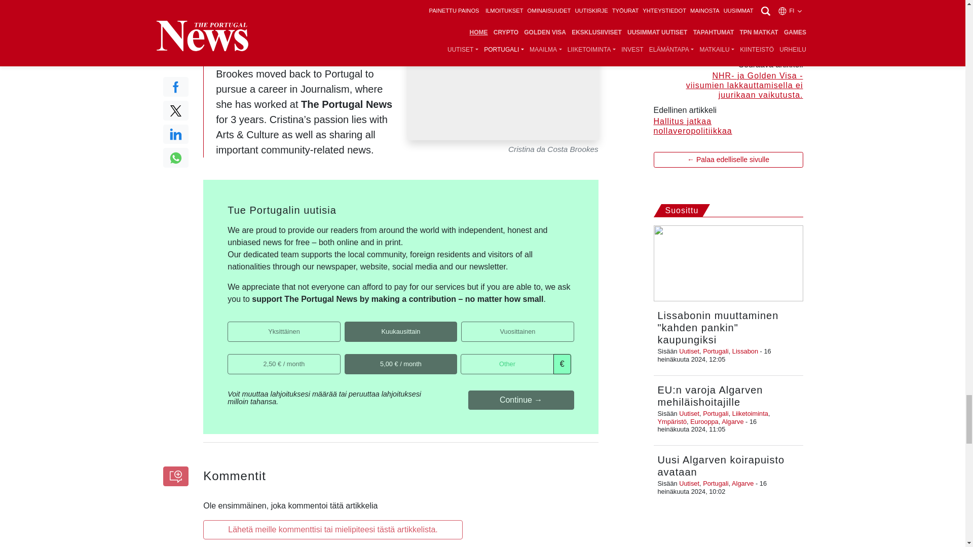  What do you see at coordinates (231, 357) in the screenshot?
I see `2.5` at bounding box center [231, 357].